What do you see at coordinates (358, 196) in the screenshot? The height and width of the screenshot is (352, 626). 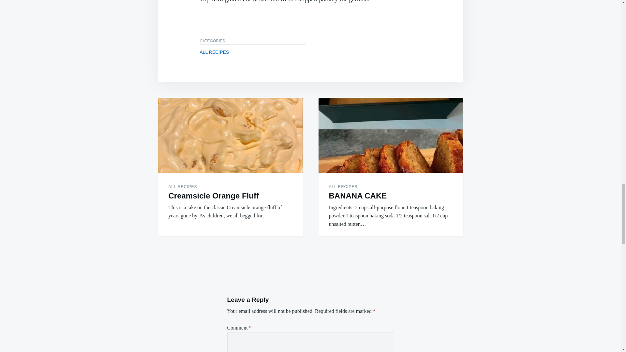 I see `BANANA CAKE` at bounding box center [358, 196].